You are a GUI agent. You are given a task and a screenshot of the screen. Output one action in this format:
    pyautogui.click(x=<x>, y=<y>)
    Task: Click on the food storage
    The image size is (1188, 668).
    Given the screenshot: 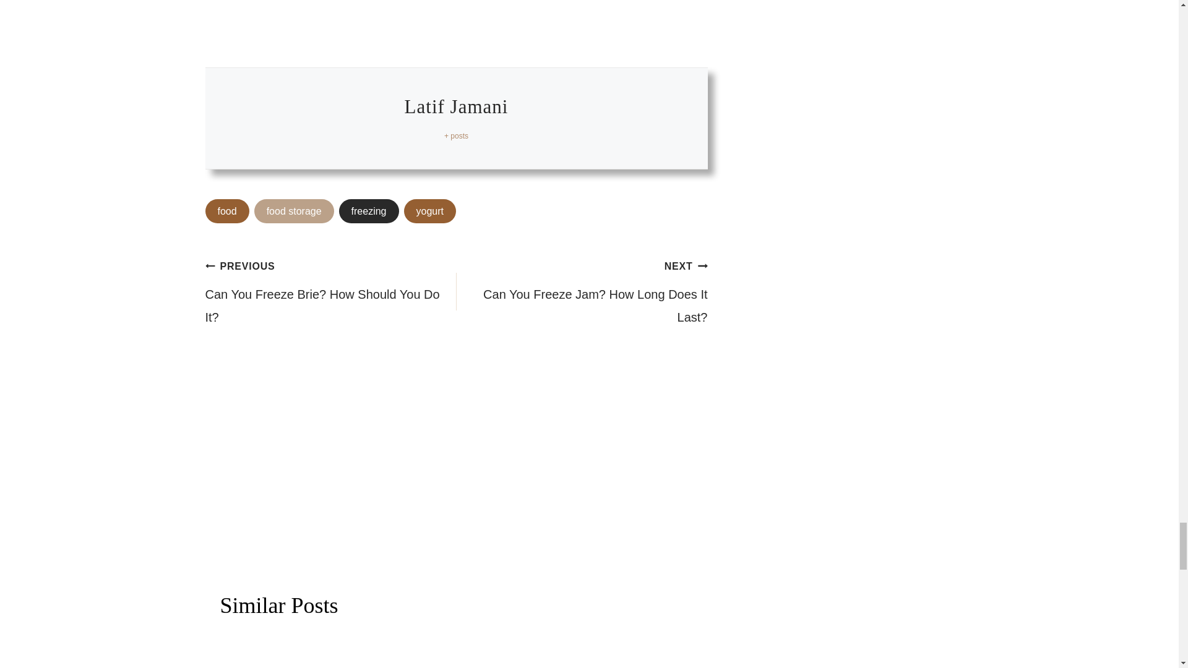 What is the action you would take?
    pyautogui.click(x=293, y=211)
    